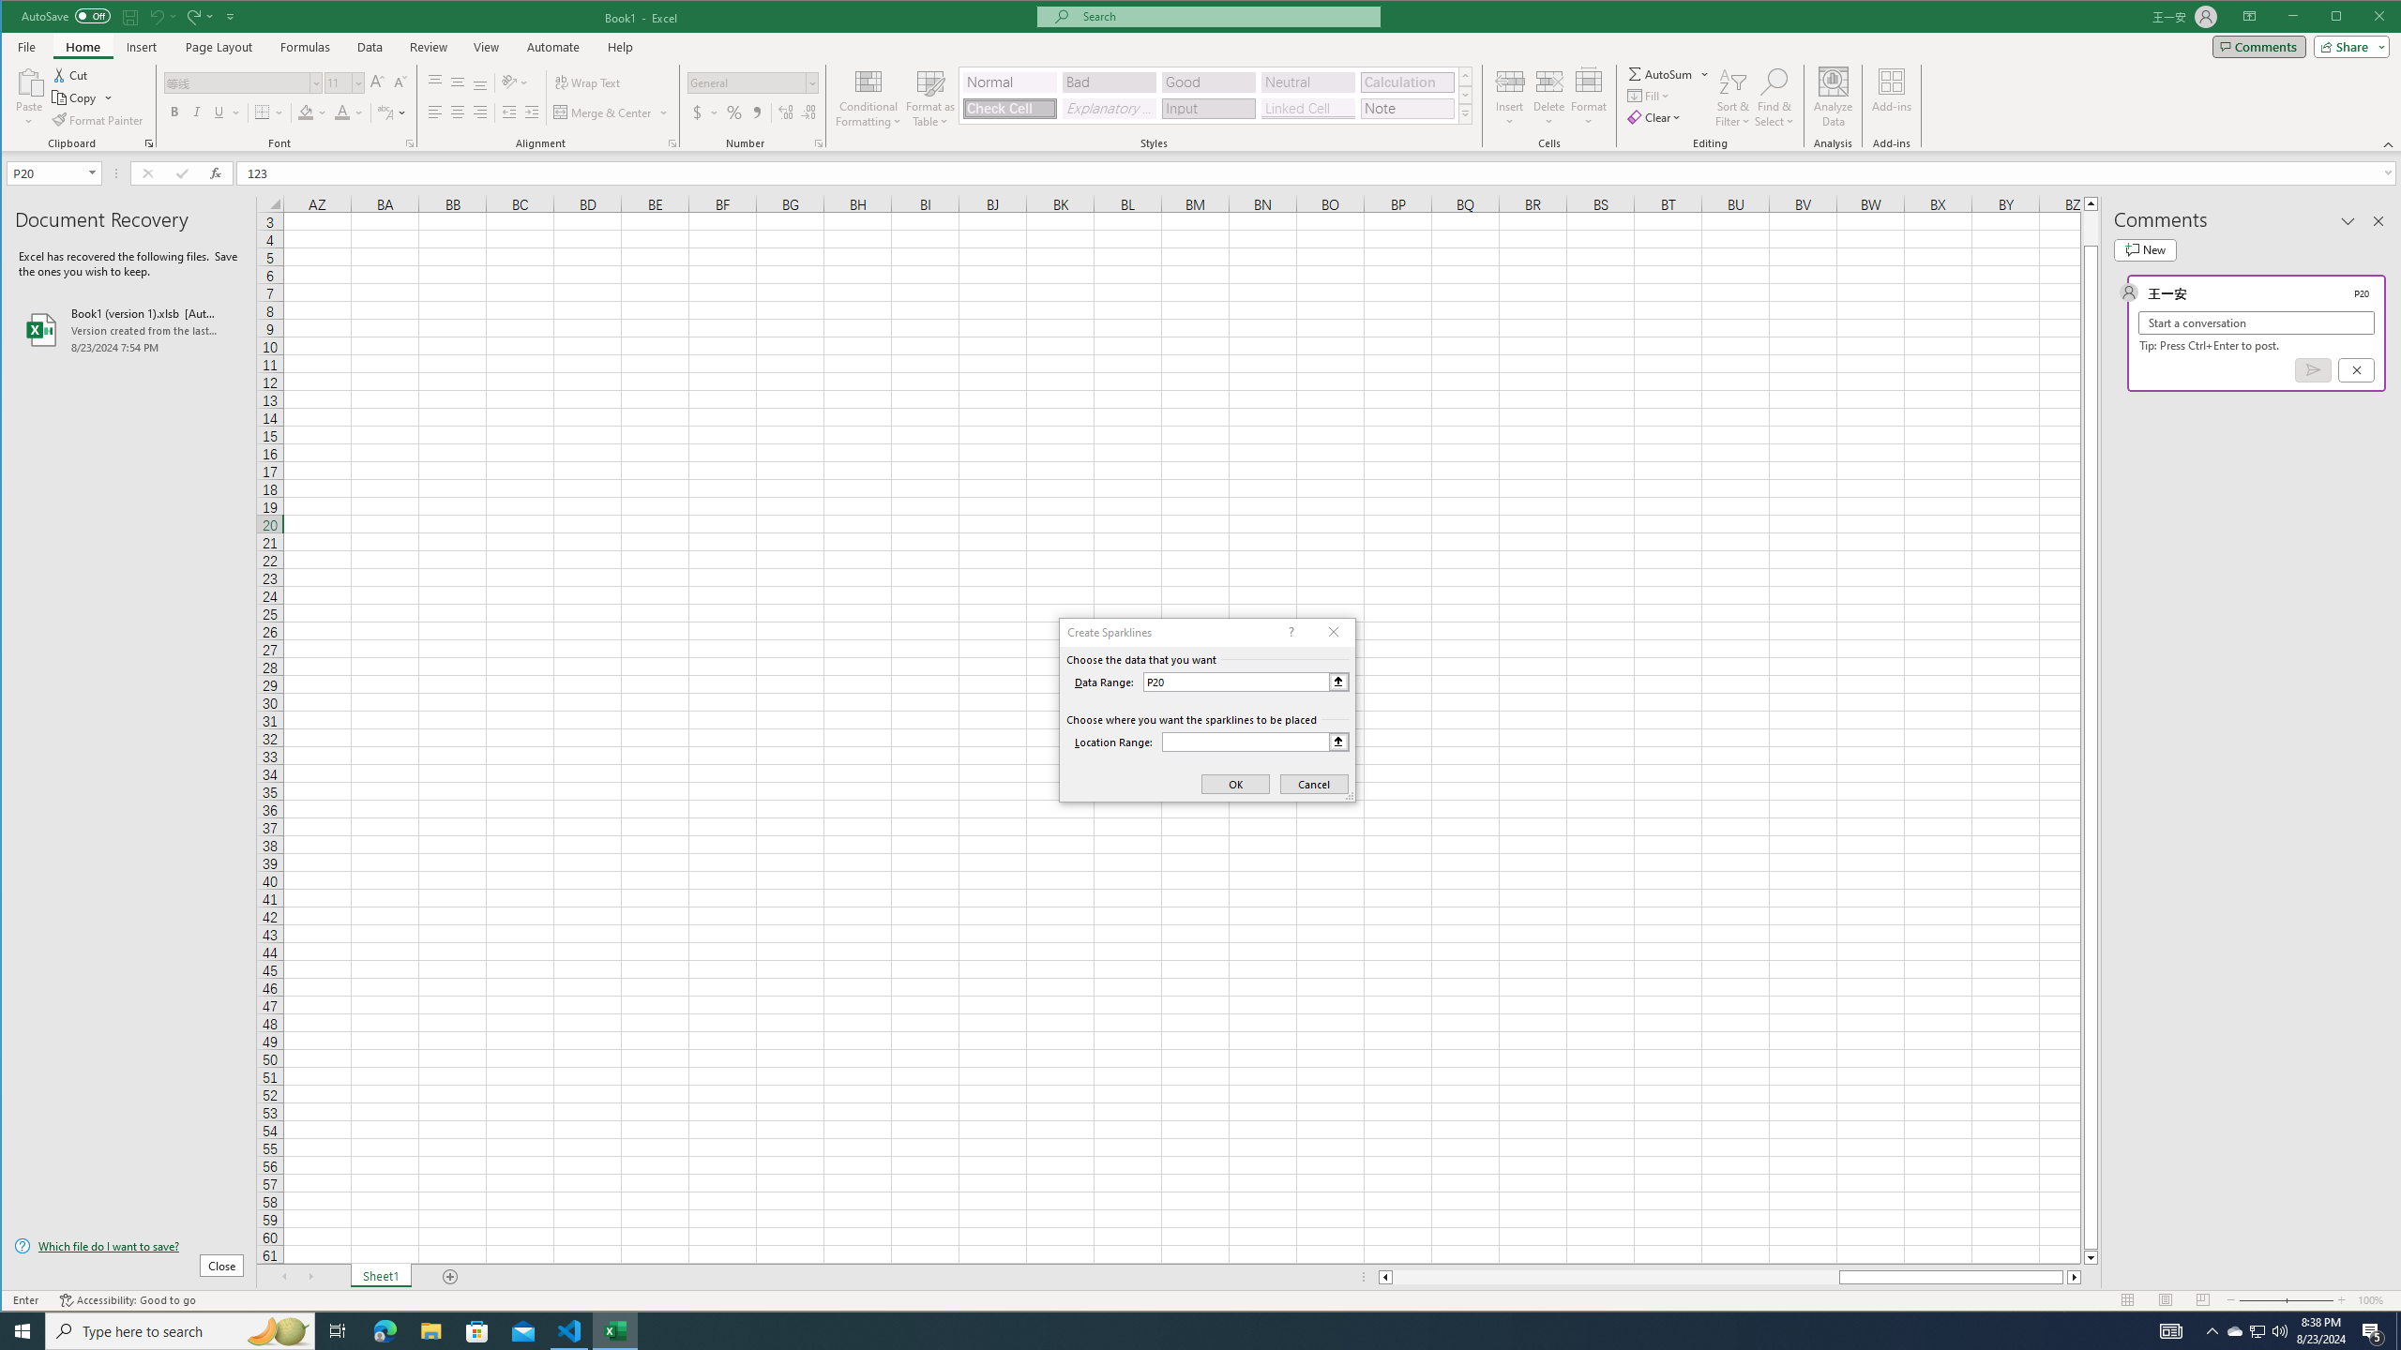 This screenshot has height=1350, width=2401. I want to click on Copy, so click(75, 97).